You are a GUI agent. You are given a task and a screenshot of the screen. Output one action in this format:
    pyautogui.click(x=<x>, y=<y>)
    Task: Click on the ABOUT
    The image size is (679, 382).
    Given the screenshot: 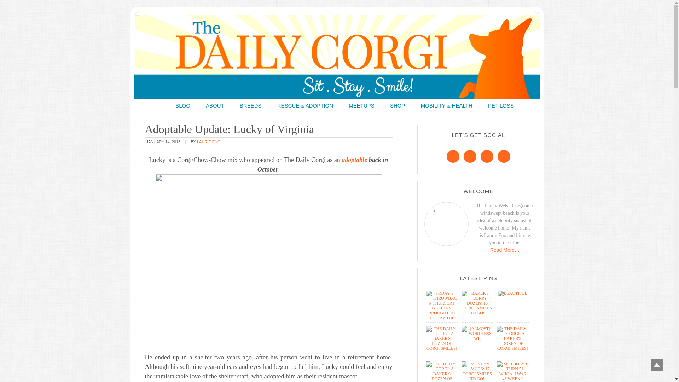 What is the action you would take?
    pyautogui.click(x=215, y=105)
    